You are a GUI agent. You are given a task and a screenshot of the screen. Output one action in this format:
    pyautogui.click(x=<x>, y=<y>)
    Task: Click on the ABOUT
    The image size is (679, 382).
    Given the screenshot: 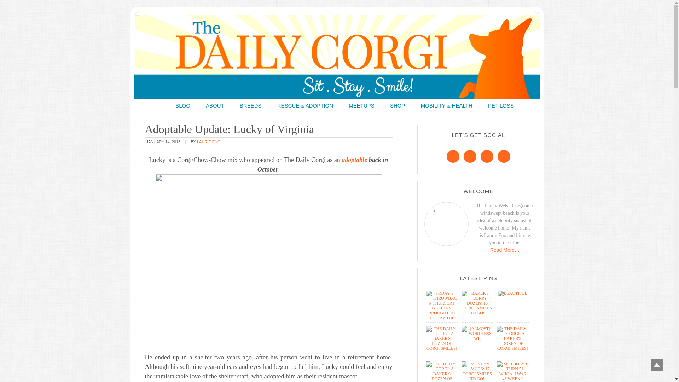 What is the action you would take?
    pyautogui.click(x=215, y=105)
    